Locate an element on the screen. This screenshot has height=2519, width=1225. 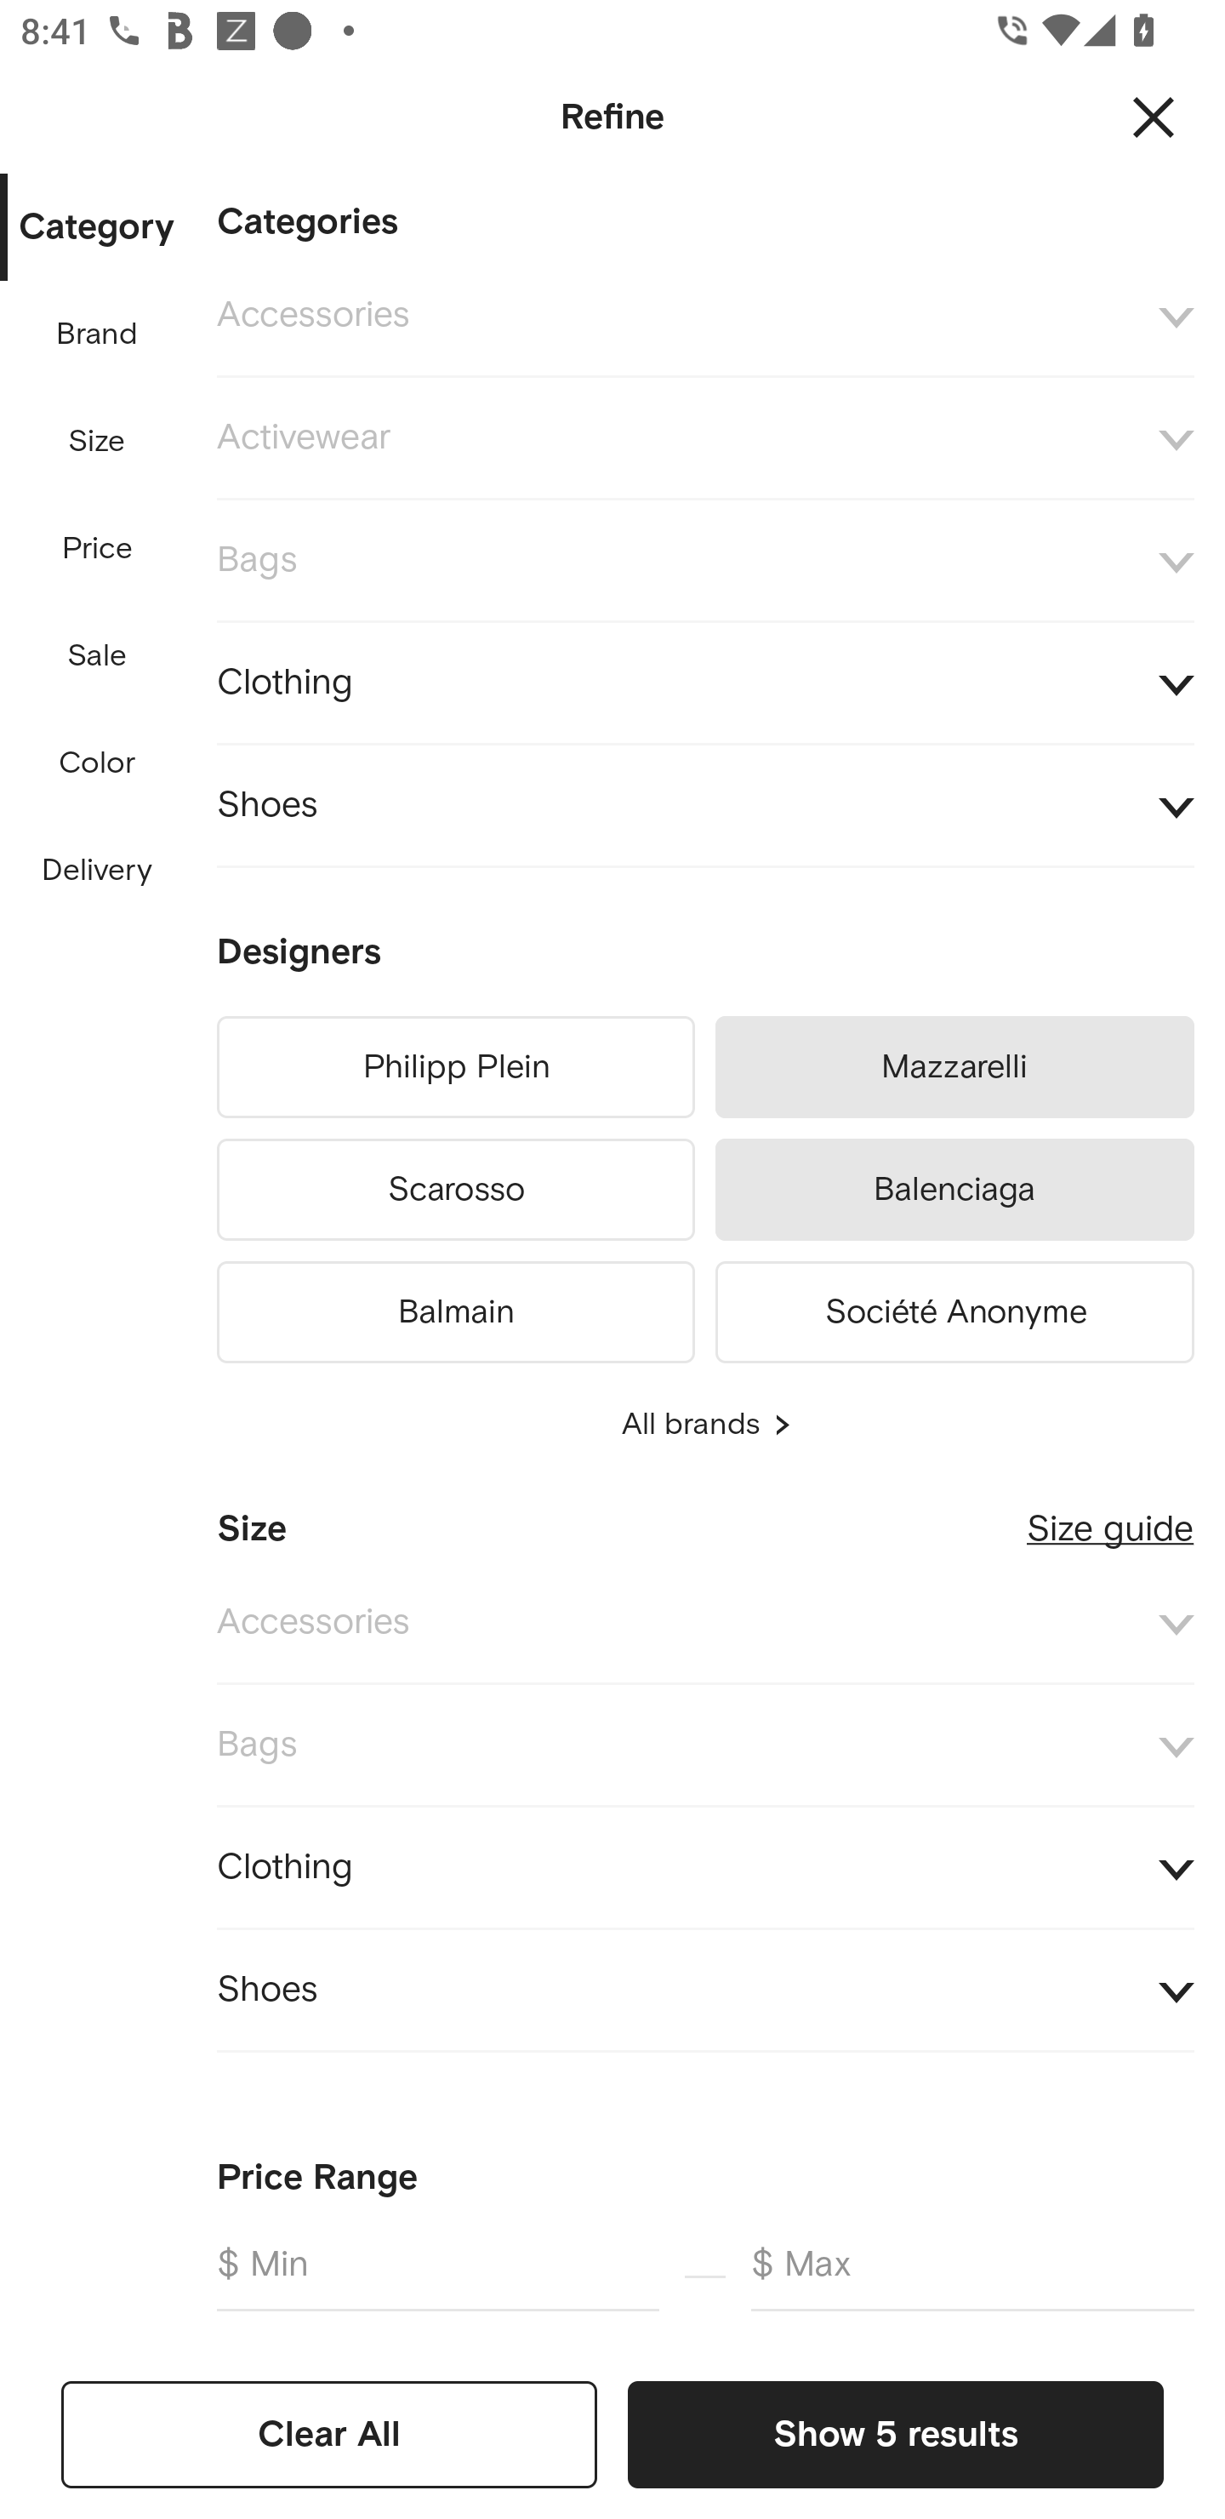
Activewear is located at coordinates (705, 438).